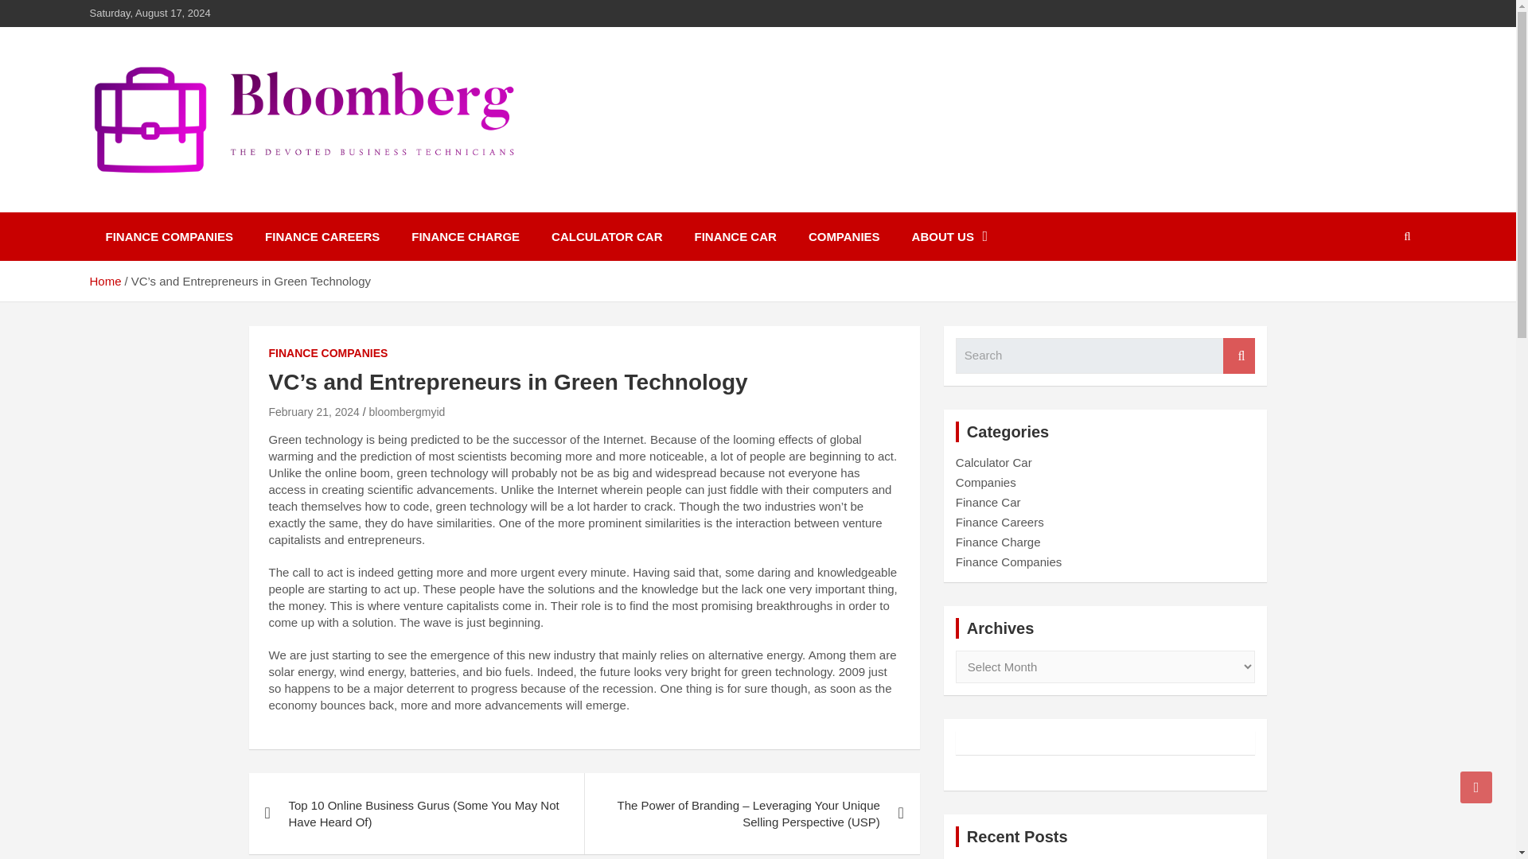 The image size is (1528, 859). I want to click on Home, so click(104, 280).